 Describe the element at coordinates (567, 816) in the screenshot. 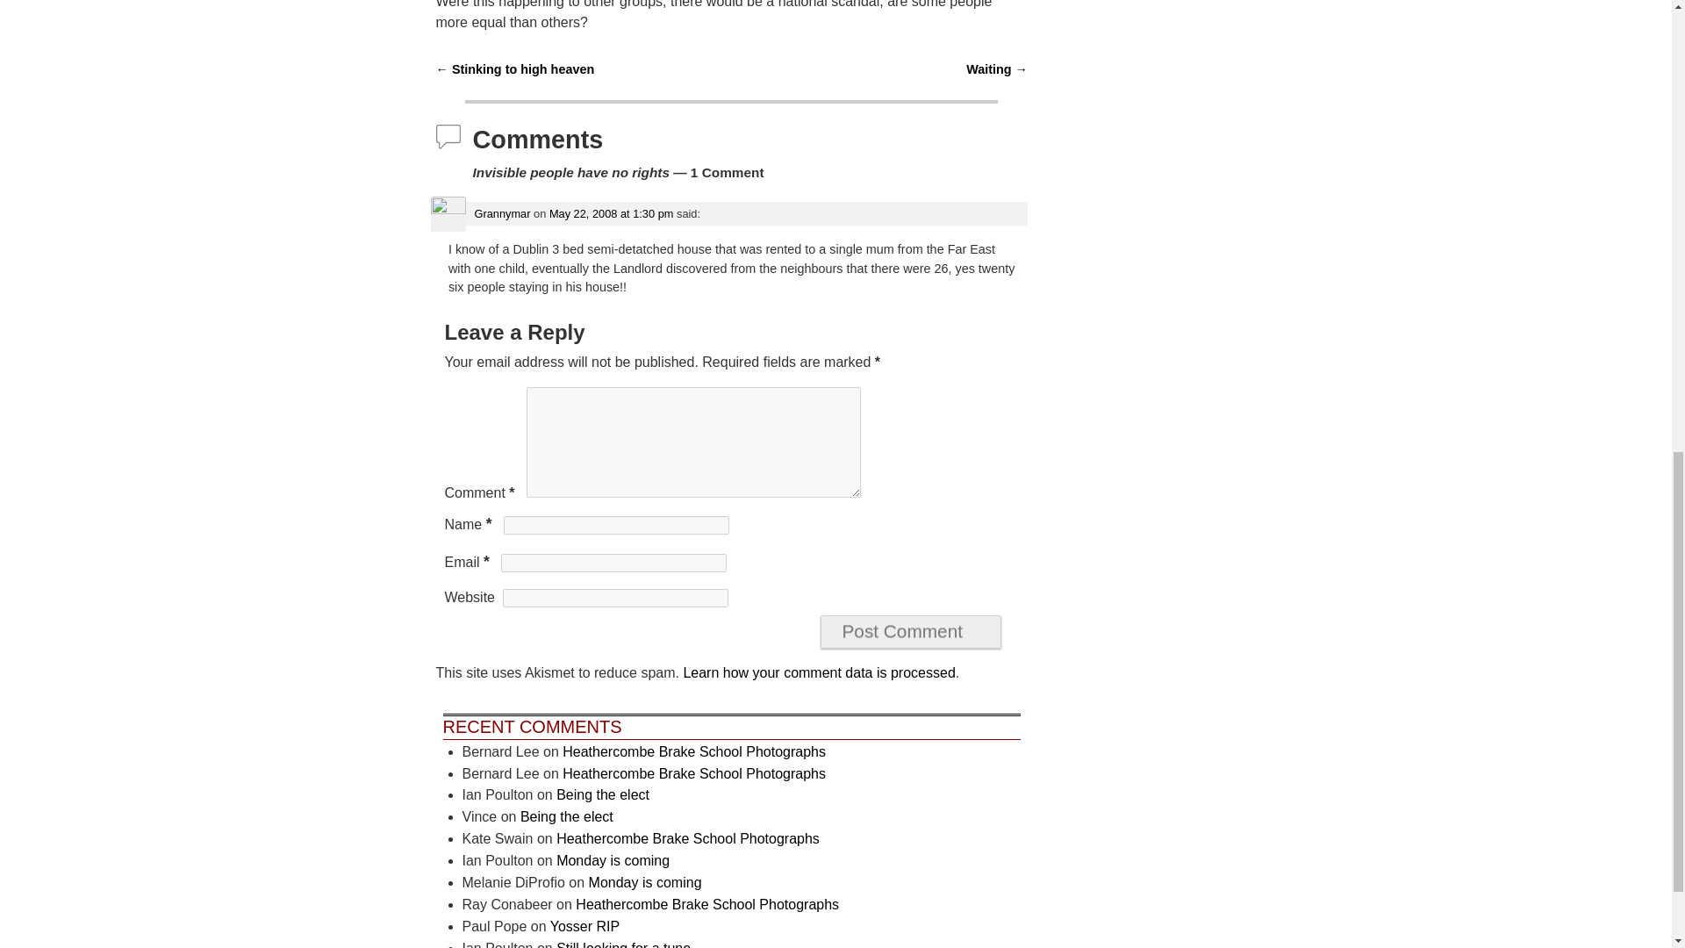

I see `Being the elect` at that location.